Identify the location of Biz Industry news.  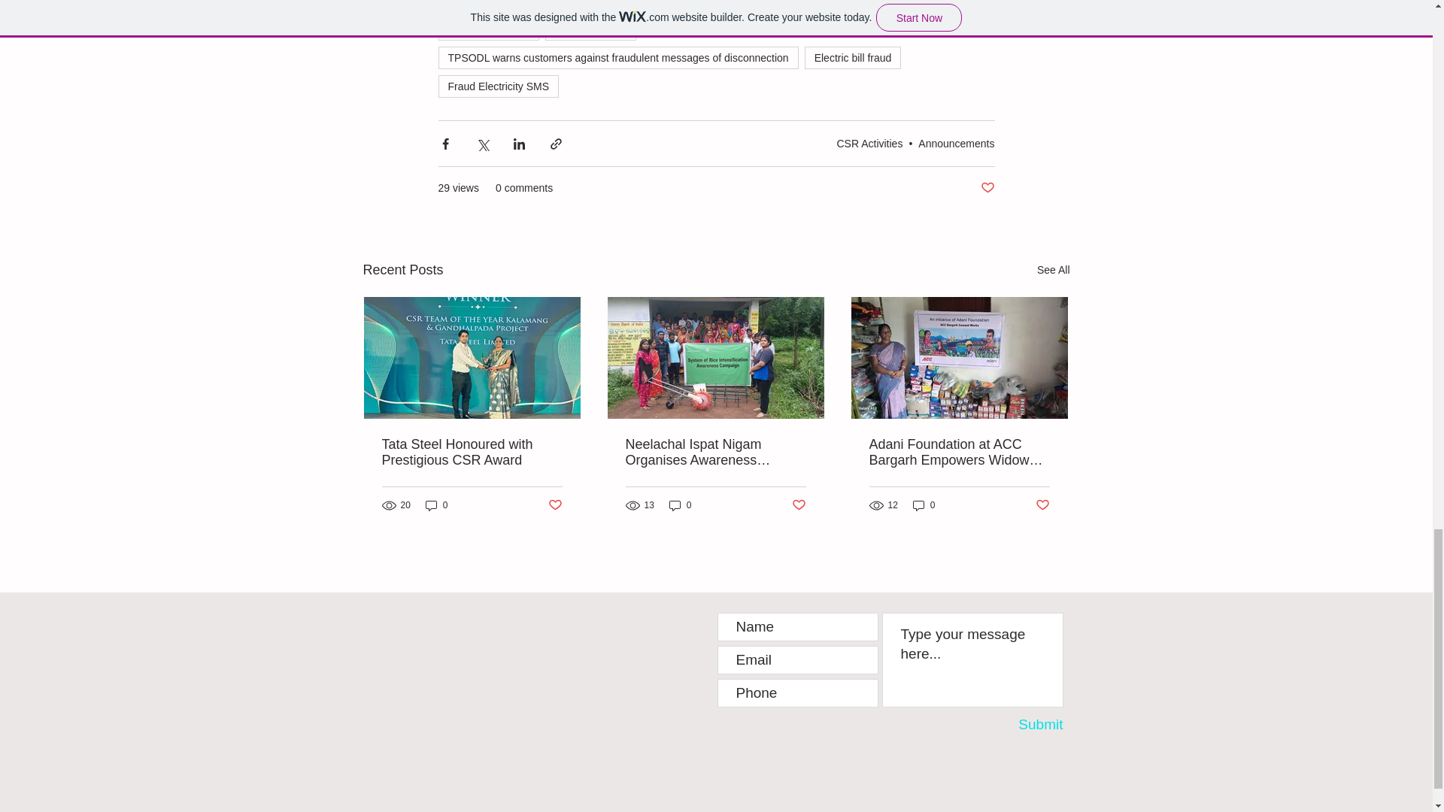
(878, 6).